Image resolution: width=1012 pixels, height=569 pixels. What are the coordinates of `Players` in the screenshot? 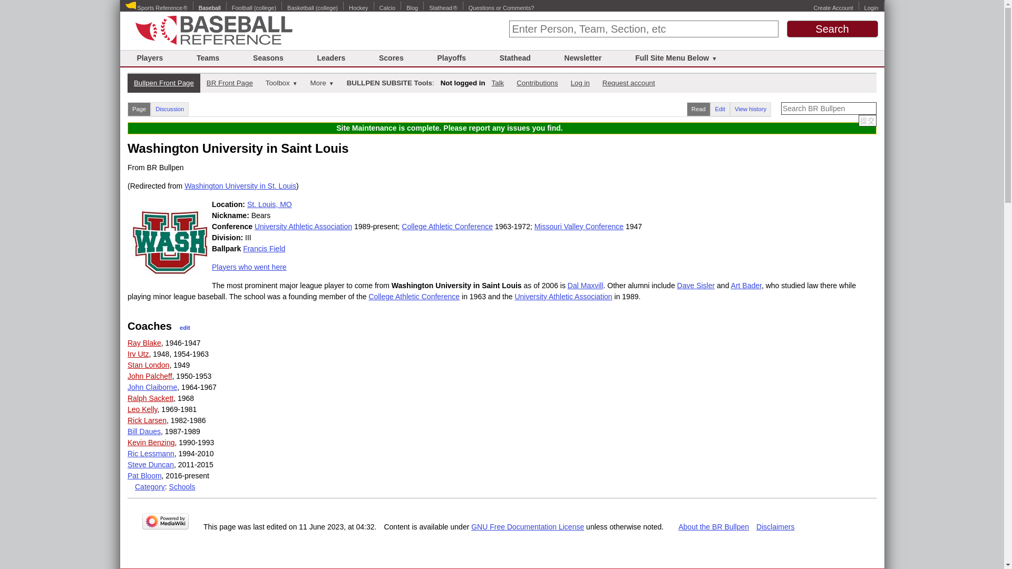 It's located at (150, 57).